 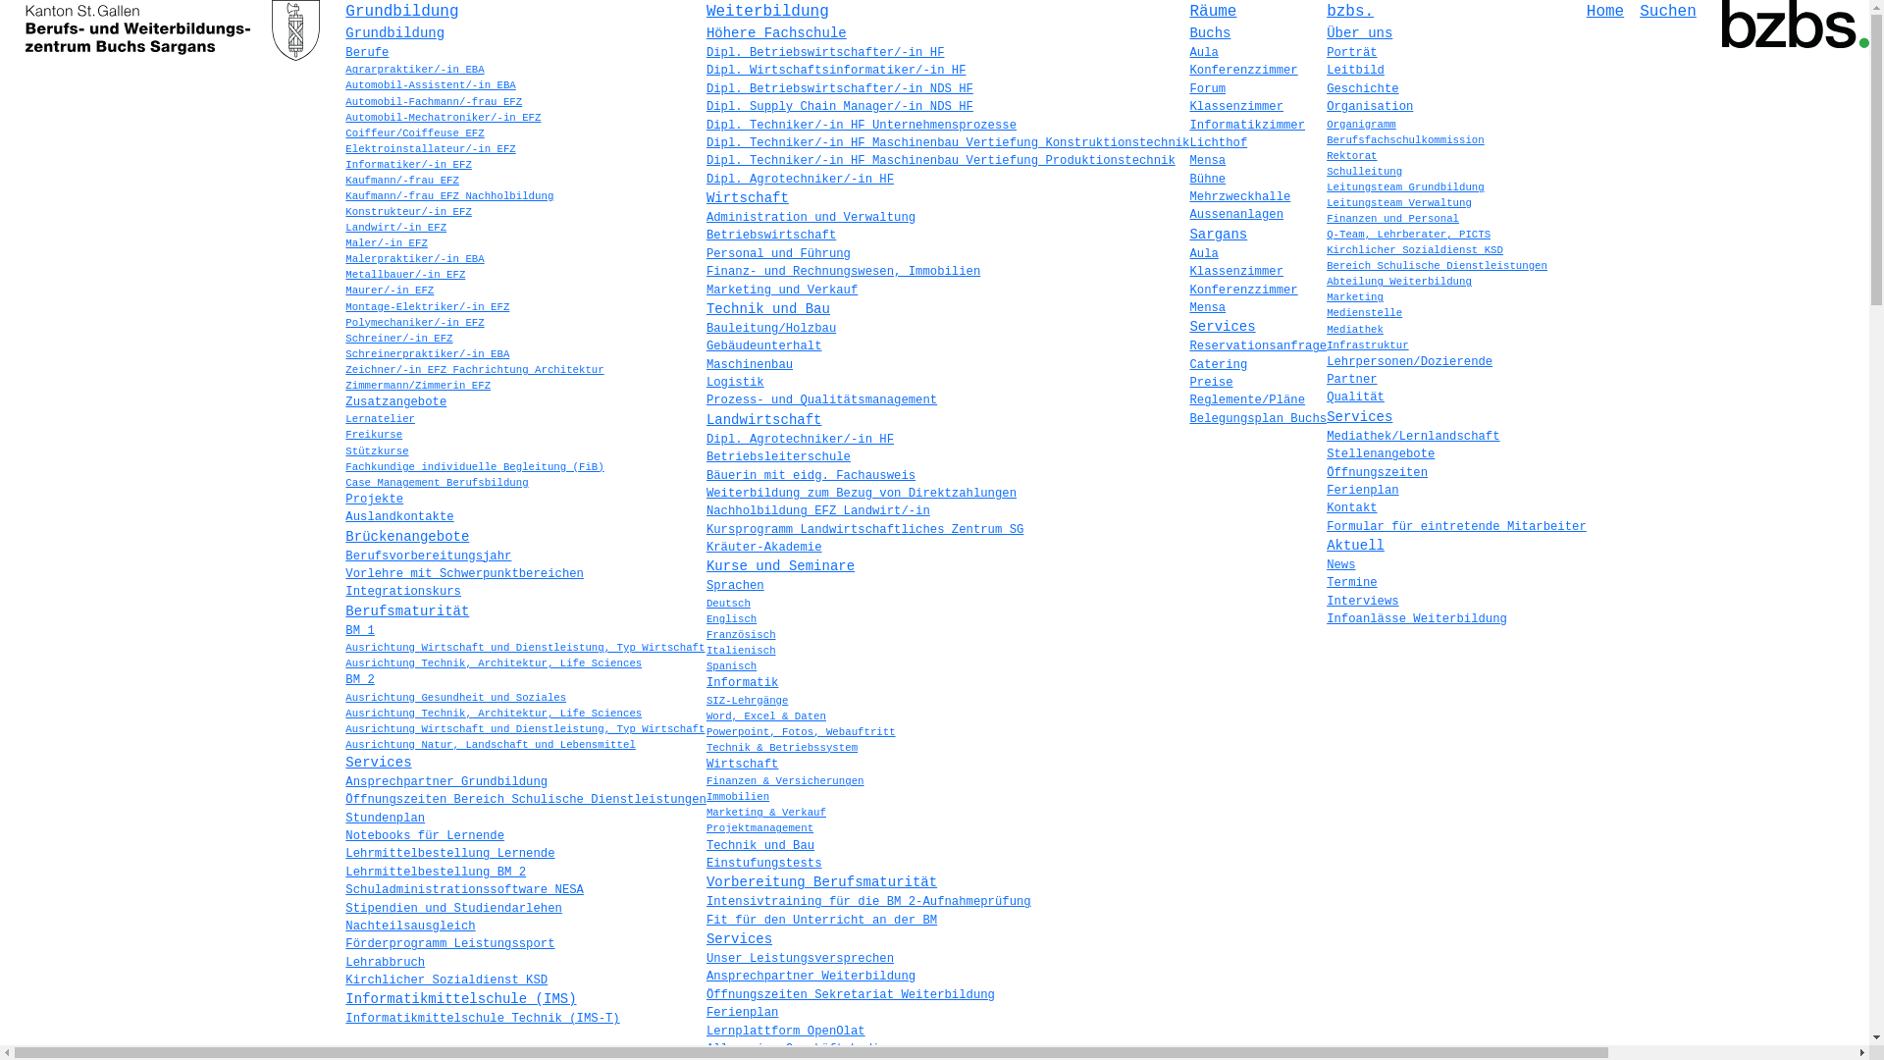 I want to click on Informatik, so click(x=743, y=683).